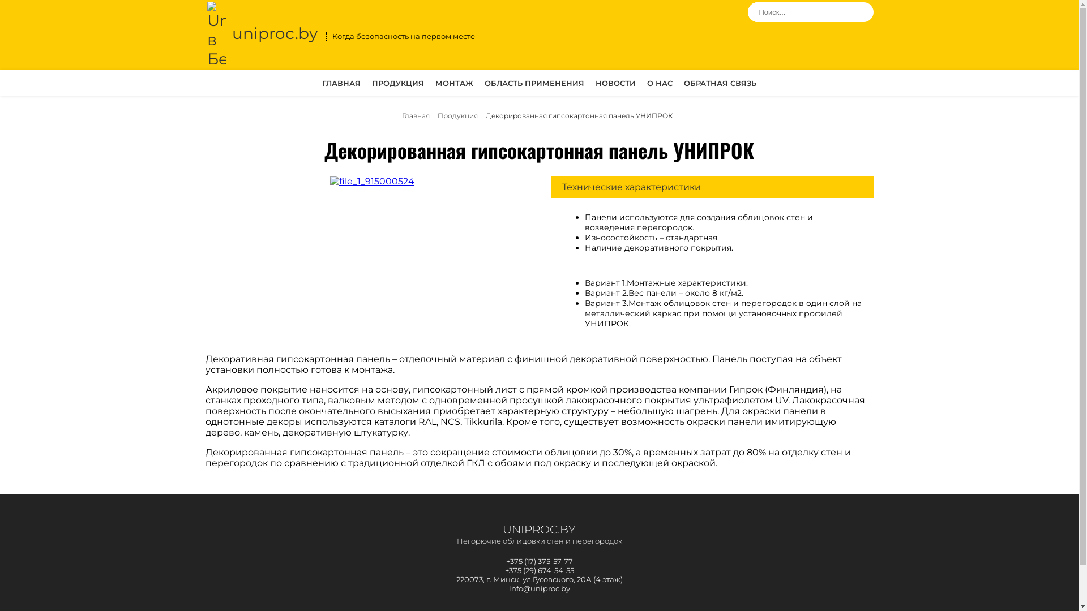  Describe the element at coordinates (539, 570) in the screenshot. I see `+375 (29) 674-54-55` at that location.